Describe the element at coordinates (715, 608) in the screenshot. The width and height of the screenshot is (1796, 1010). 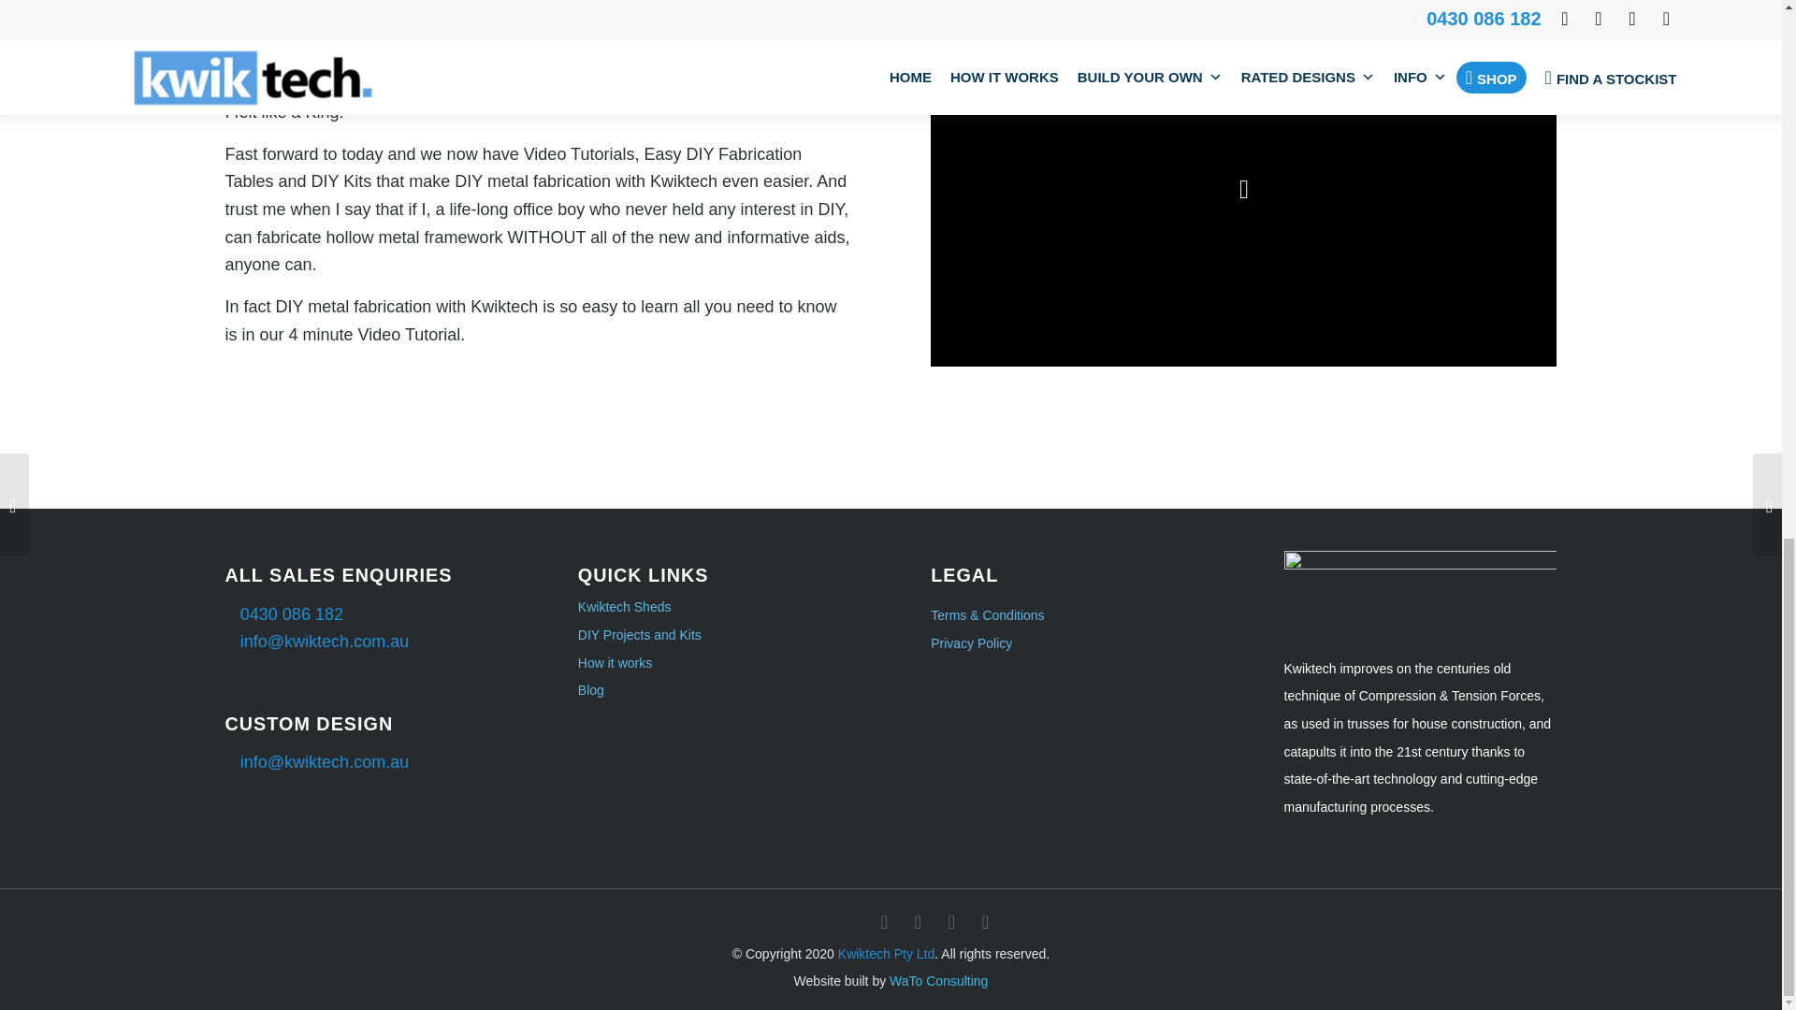
I see `Kwiktech Sheds` at that location.